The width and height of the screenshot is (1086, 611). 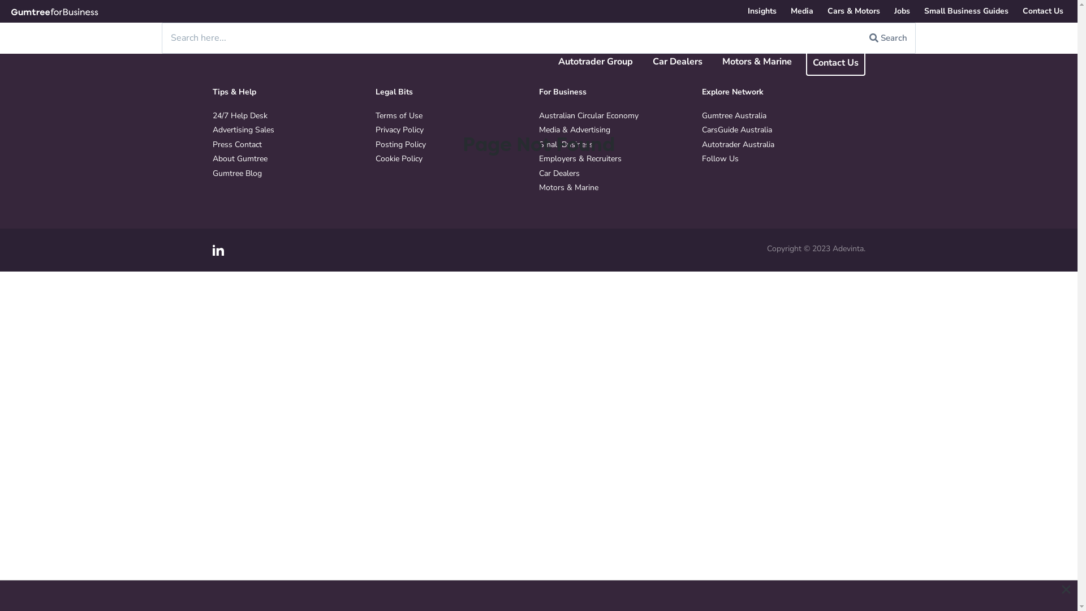 What do you see at coordinates (559, 173) in the screenshot?
I see `Car Dealers` at bounding box center [559, 173].